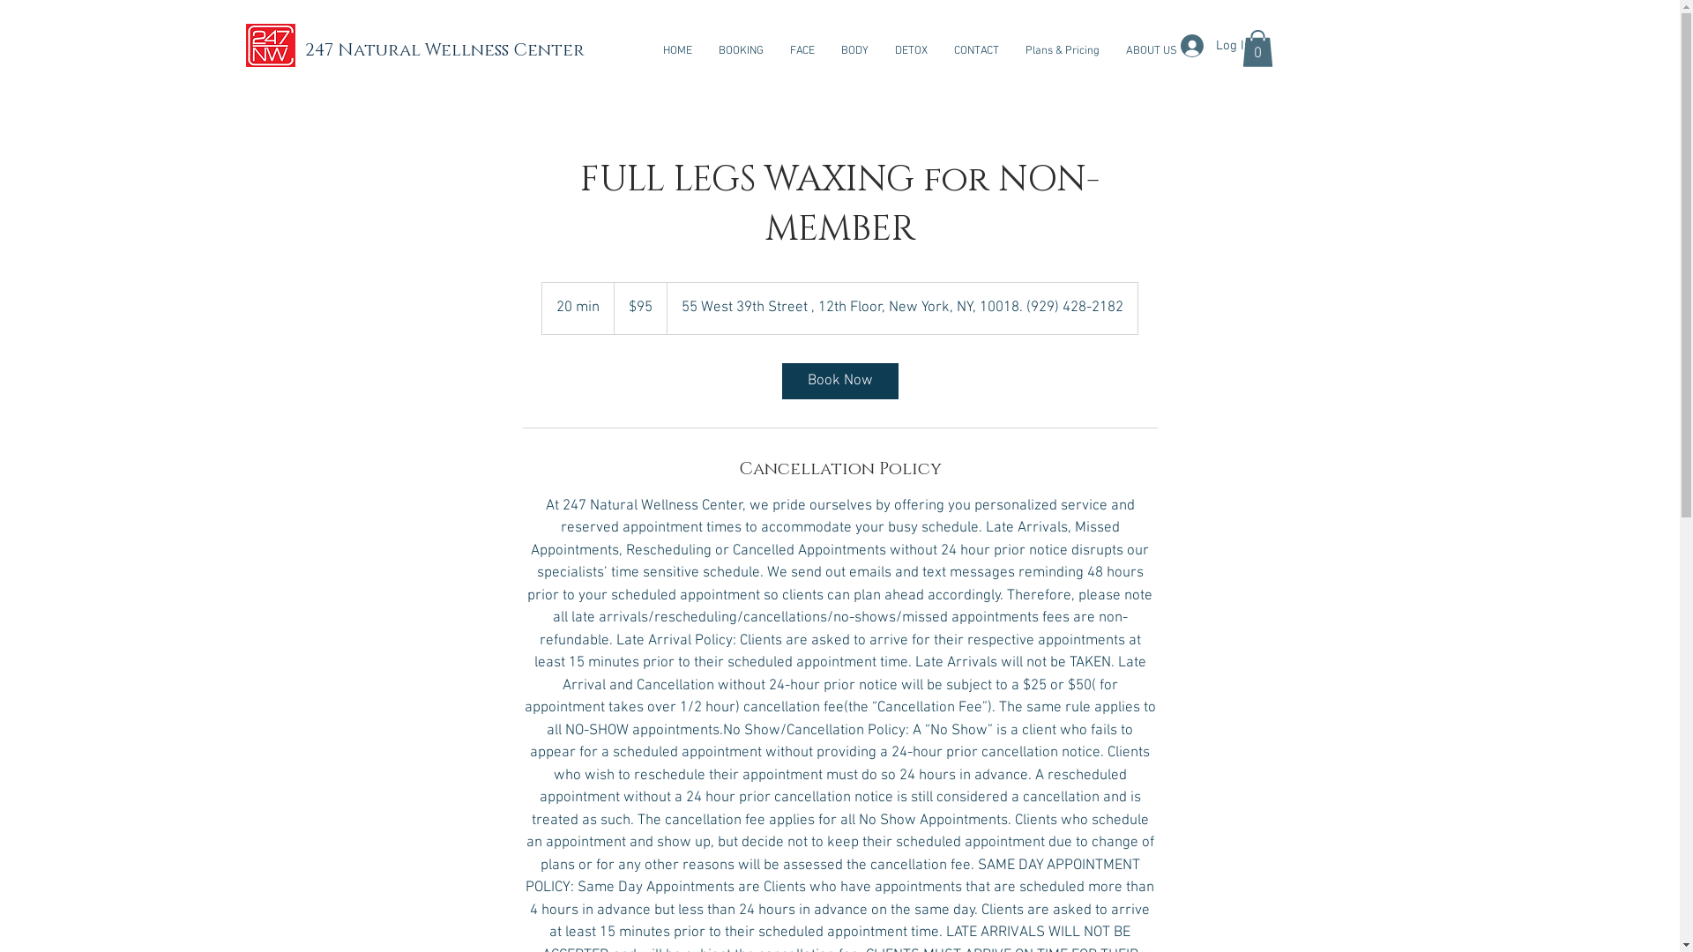  I want to click on ABOUT US, so click(1152, 51).